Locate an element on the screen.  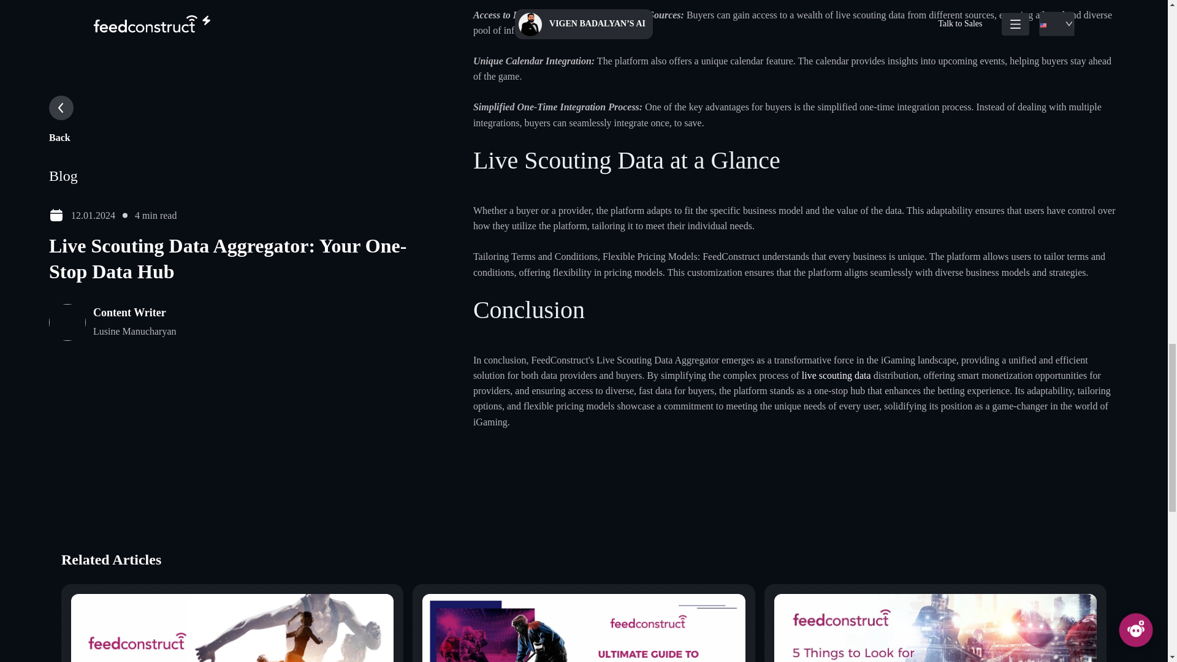
live scouting data is located at coordinates (836, 375).